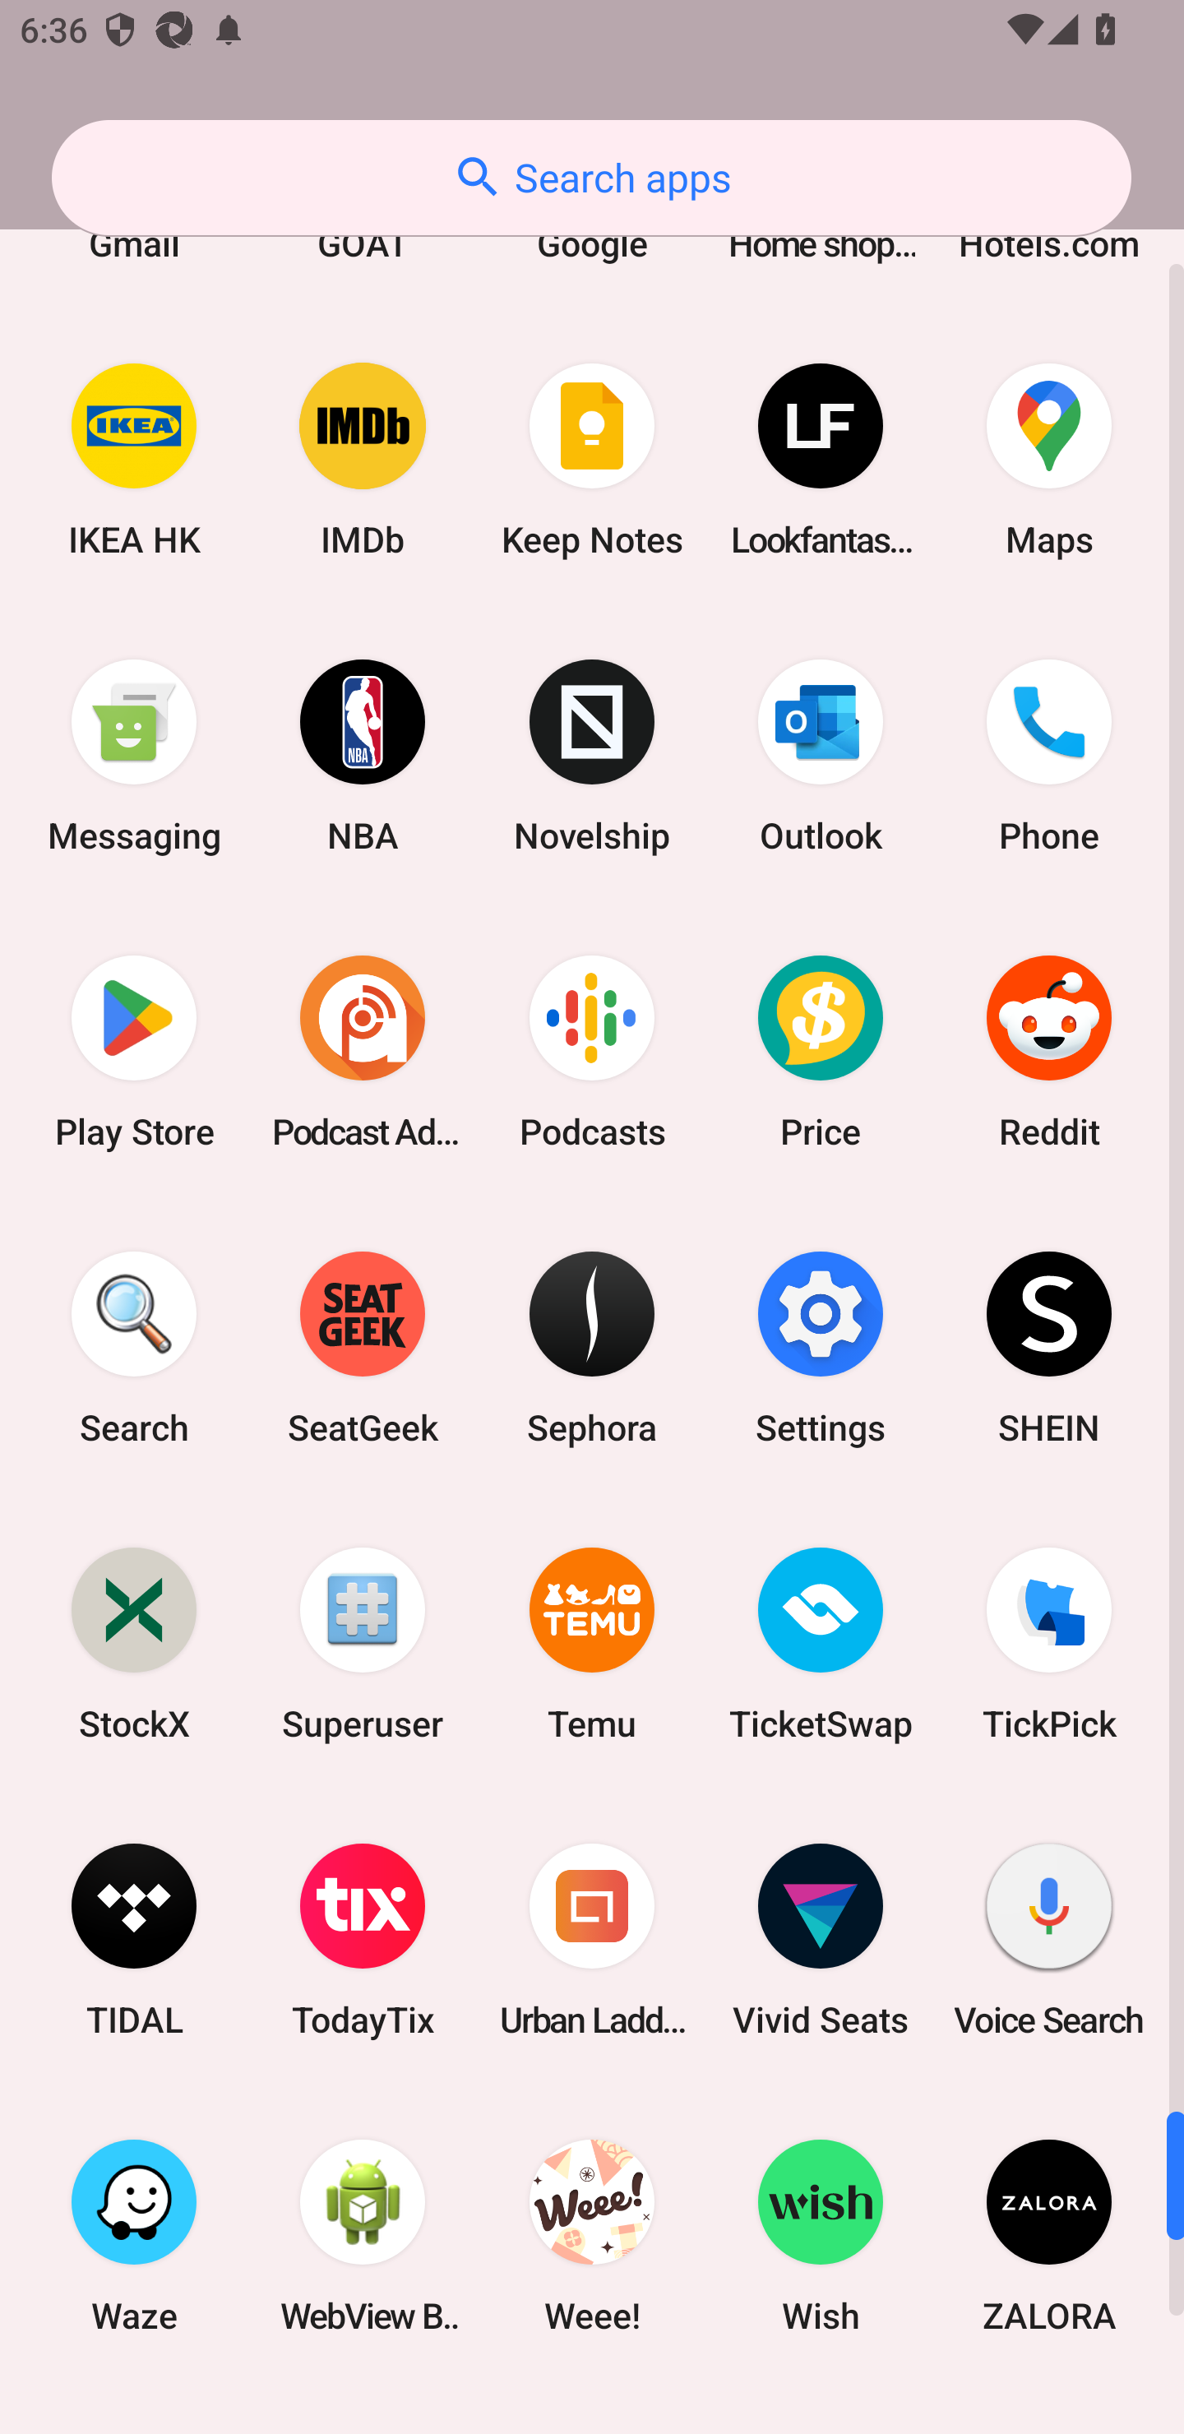 The height and width of the screenshot is (2434, 1184). What do you see at coordinates (821, 1939) in the screenshot?
I see `Vivid Seats` at bounding box center [821, 1939].